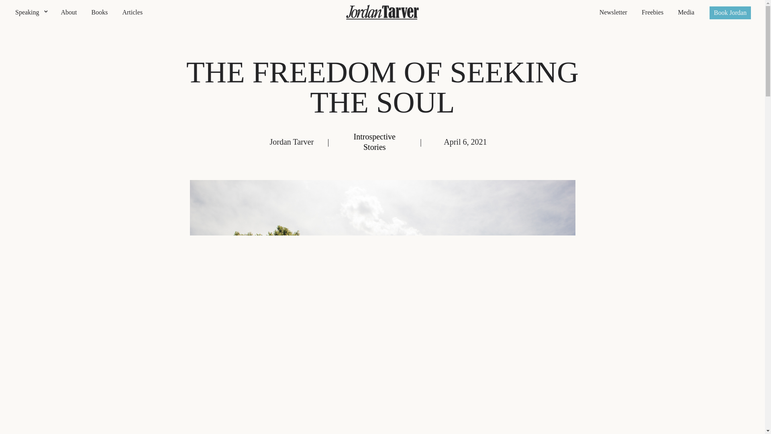 This screenshot has height=434, width=771. I want to click on Book Jordan, so click(730, 13).